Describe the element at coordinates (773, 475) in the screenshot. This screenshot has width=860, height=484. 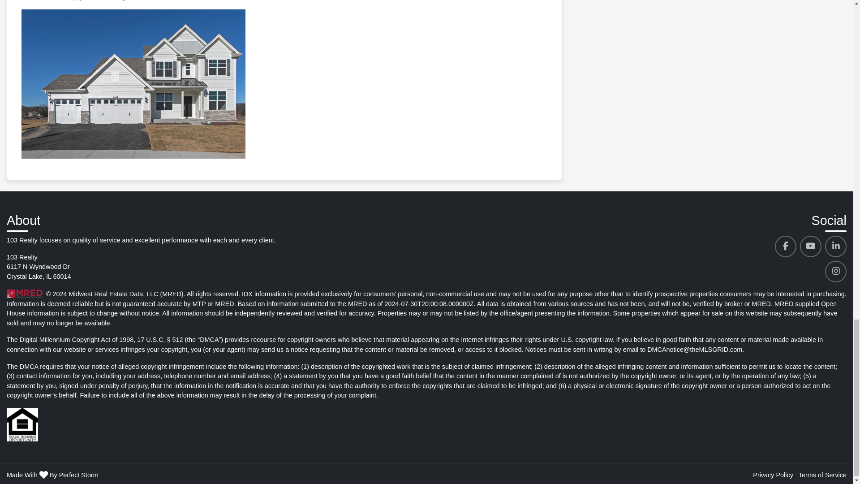
I see `Privacy Policy` at that location.